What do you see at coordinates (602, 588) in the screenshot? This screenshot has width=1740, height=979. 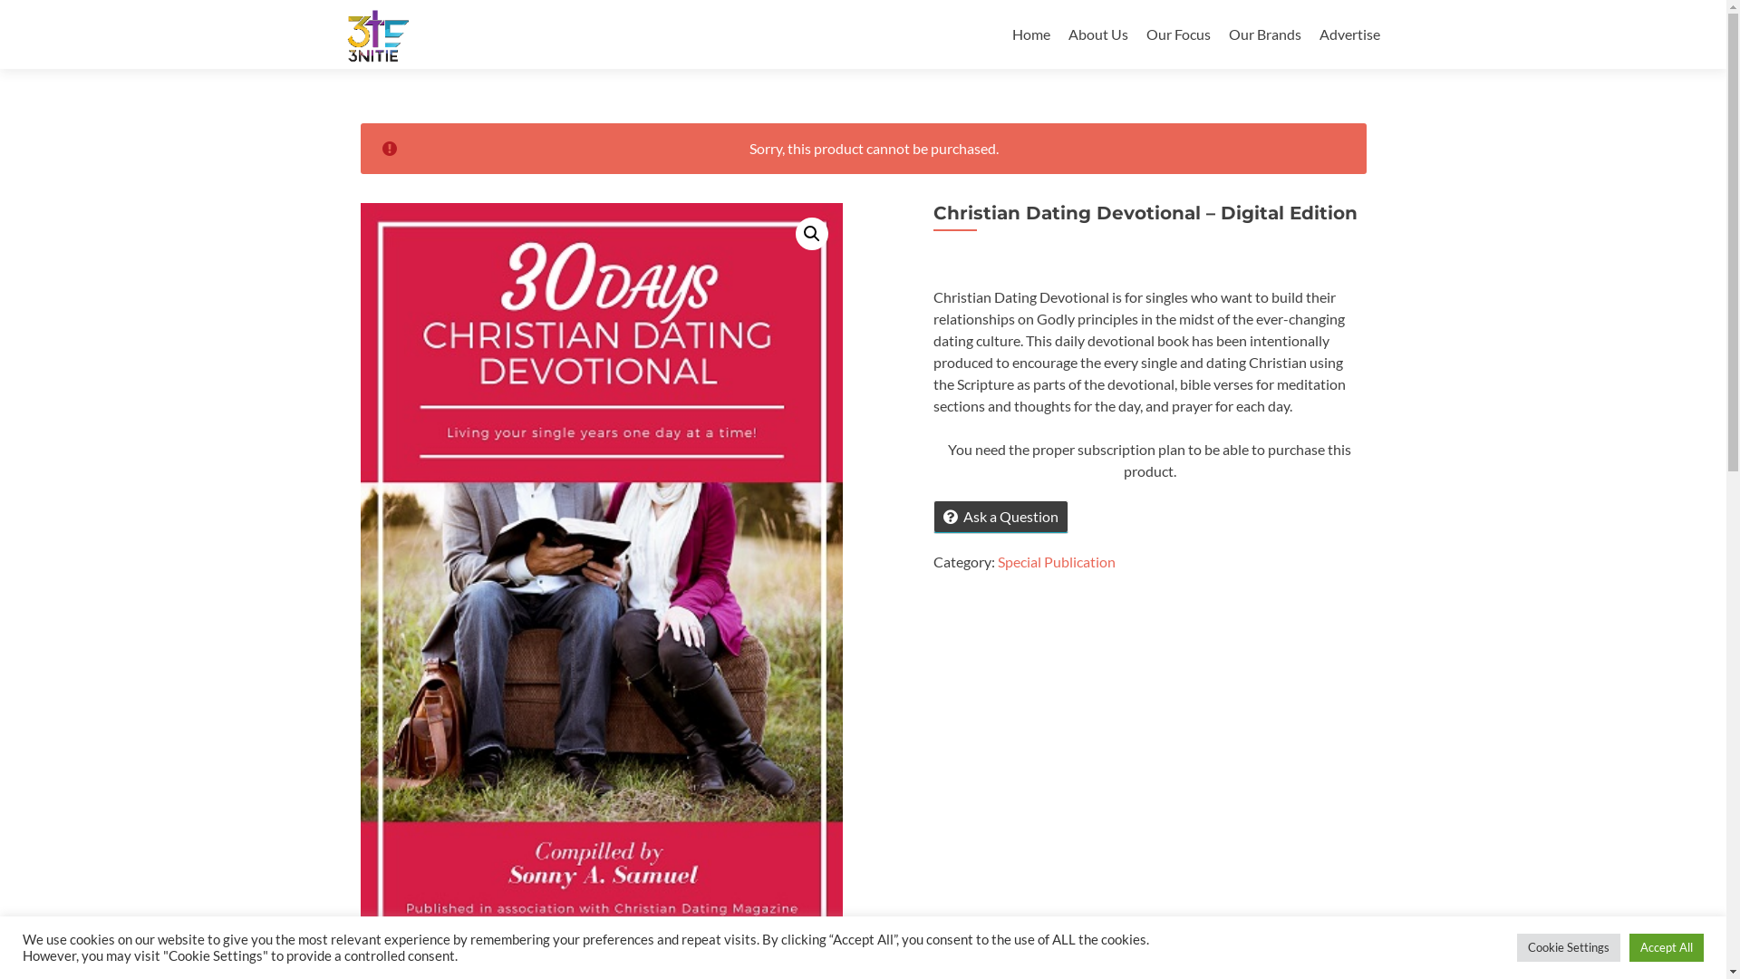 I see `30days CDM Dev book medium` at bounding box center [602, 588].